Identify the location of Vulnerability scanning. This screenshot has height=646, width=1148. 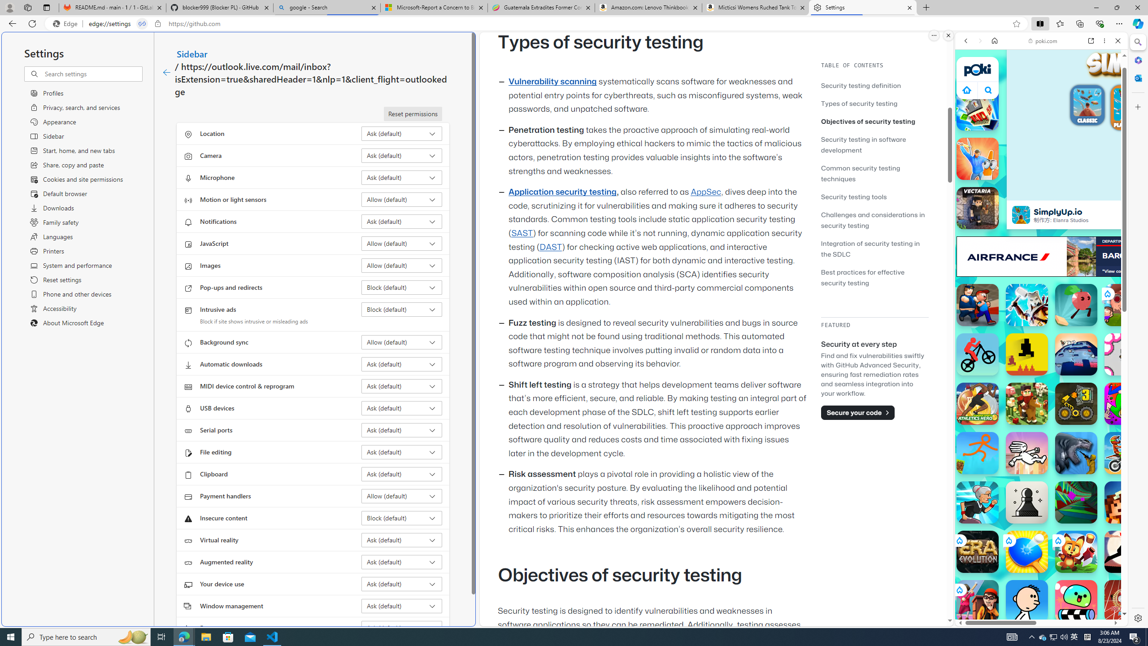
(552, 82).